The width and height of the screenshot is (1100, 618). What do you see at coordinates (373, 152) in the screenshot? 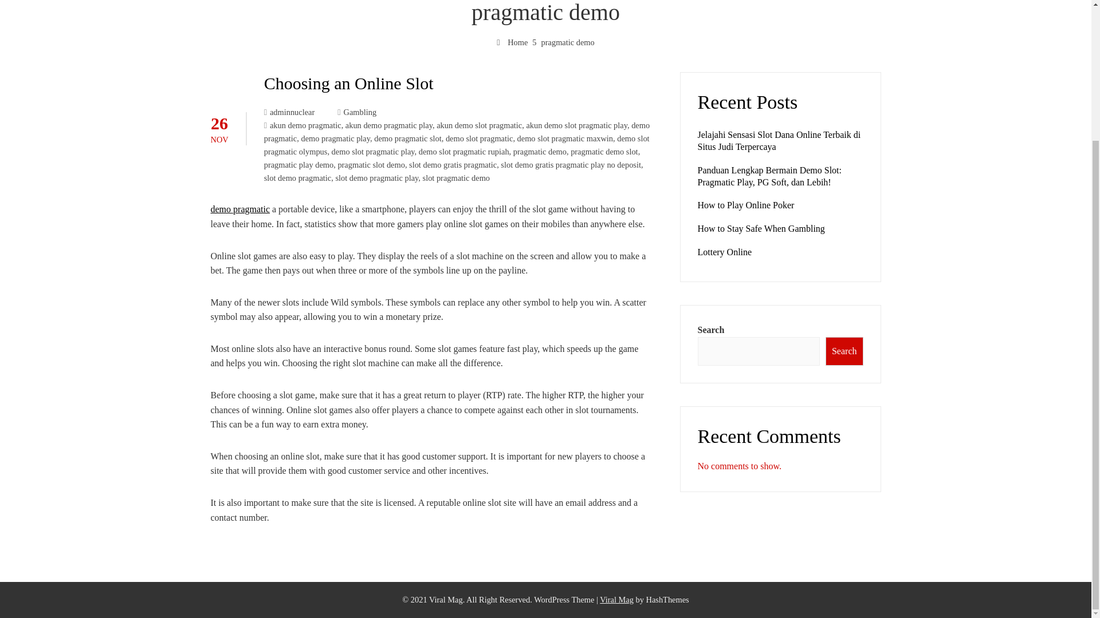
I see `demo slot pragmatic play` at bounding box center [373, 152].